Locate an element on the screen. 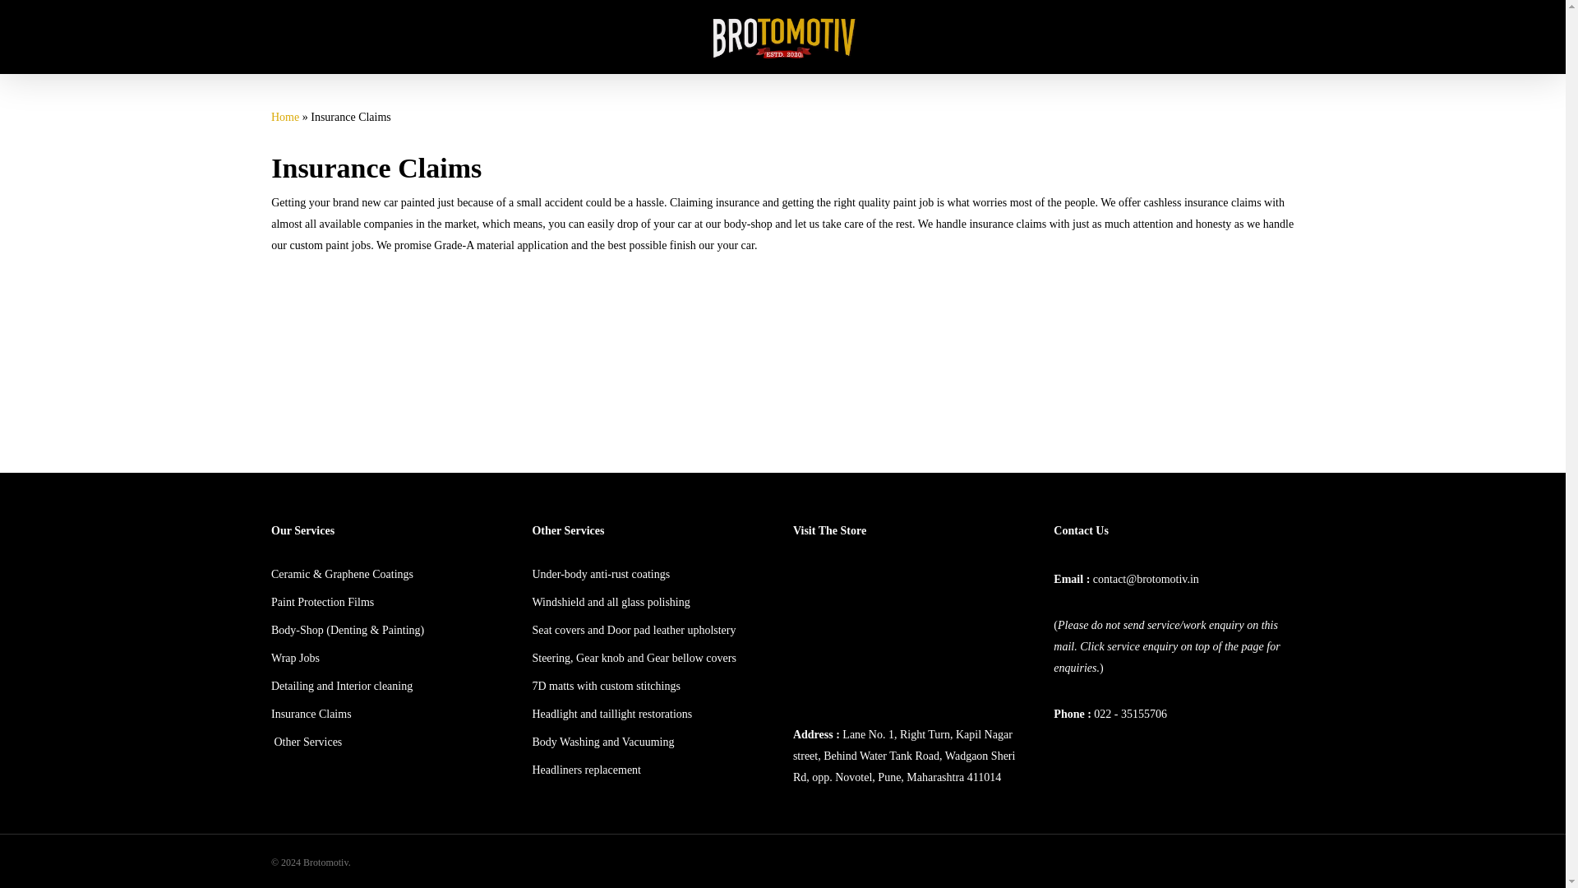 Image resolution: width=1578 pixels, height=888 pixels. Wrap Jobs is located at coordinates (296, 658).